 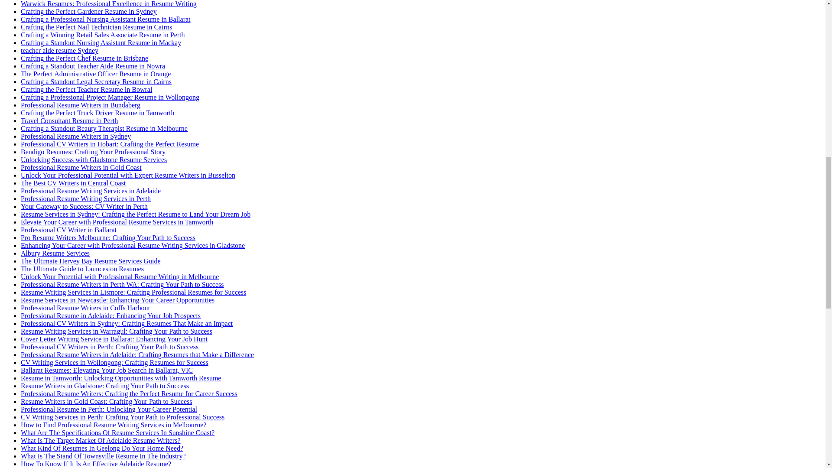 What do you see at coordinates (81, 105) in the screenshot?
I see `Professional Resume Writers in Bundaberg` at bounding box center [81, 105].